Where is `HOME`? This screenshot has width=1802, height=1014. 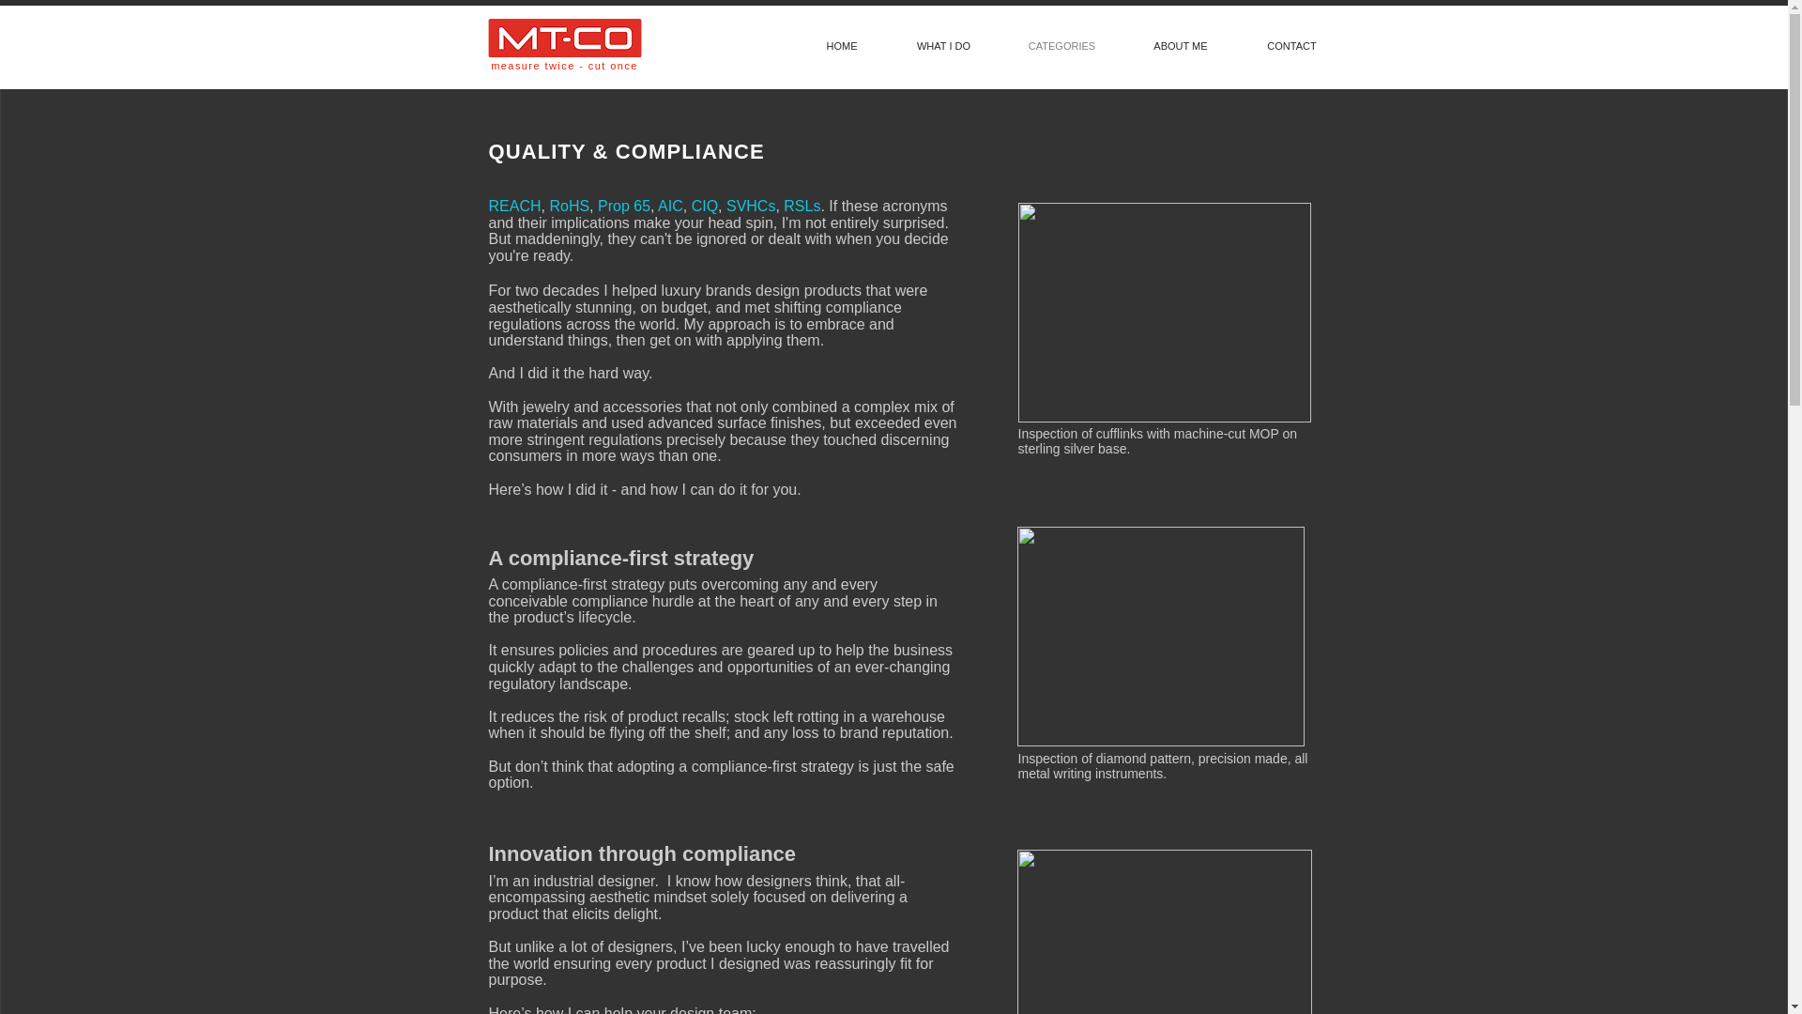
HOME is located at coordinates (841, 45).